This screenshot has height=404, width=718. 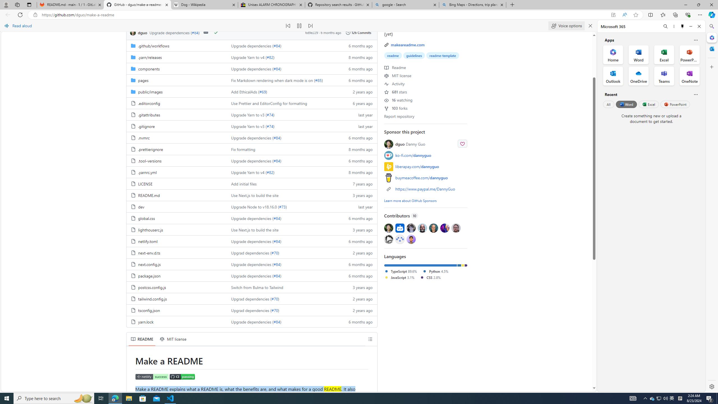 What do you see at coordinates (149, 264) in the screenshot?
I see `next.config.js, (File)` at bounding box center [149, 264].